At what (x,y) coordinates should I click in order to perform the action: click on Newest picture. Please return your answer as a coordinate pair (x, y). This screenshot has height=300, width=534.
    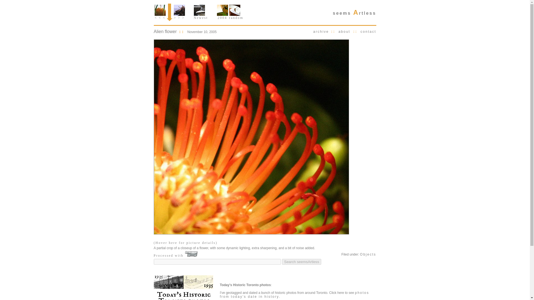
    Looking at the image, I should click on (199, 10).